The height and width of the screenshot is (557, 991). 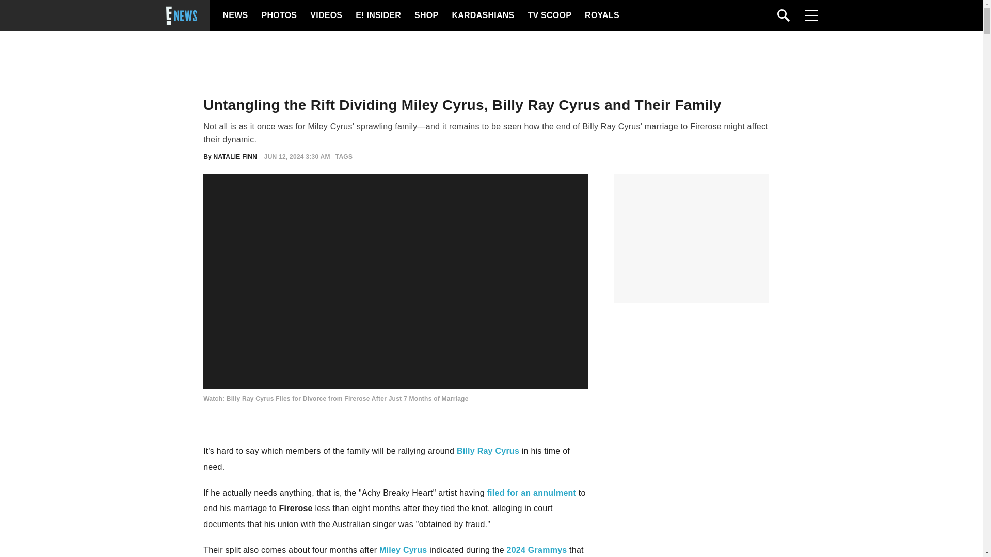 What do you see at coordinates (378, 15) in the screenshot?
I see `E! INSIDER` at bounding box center [378, 15].